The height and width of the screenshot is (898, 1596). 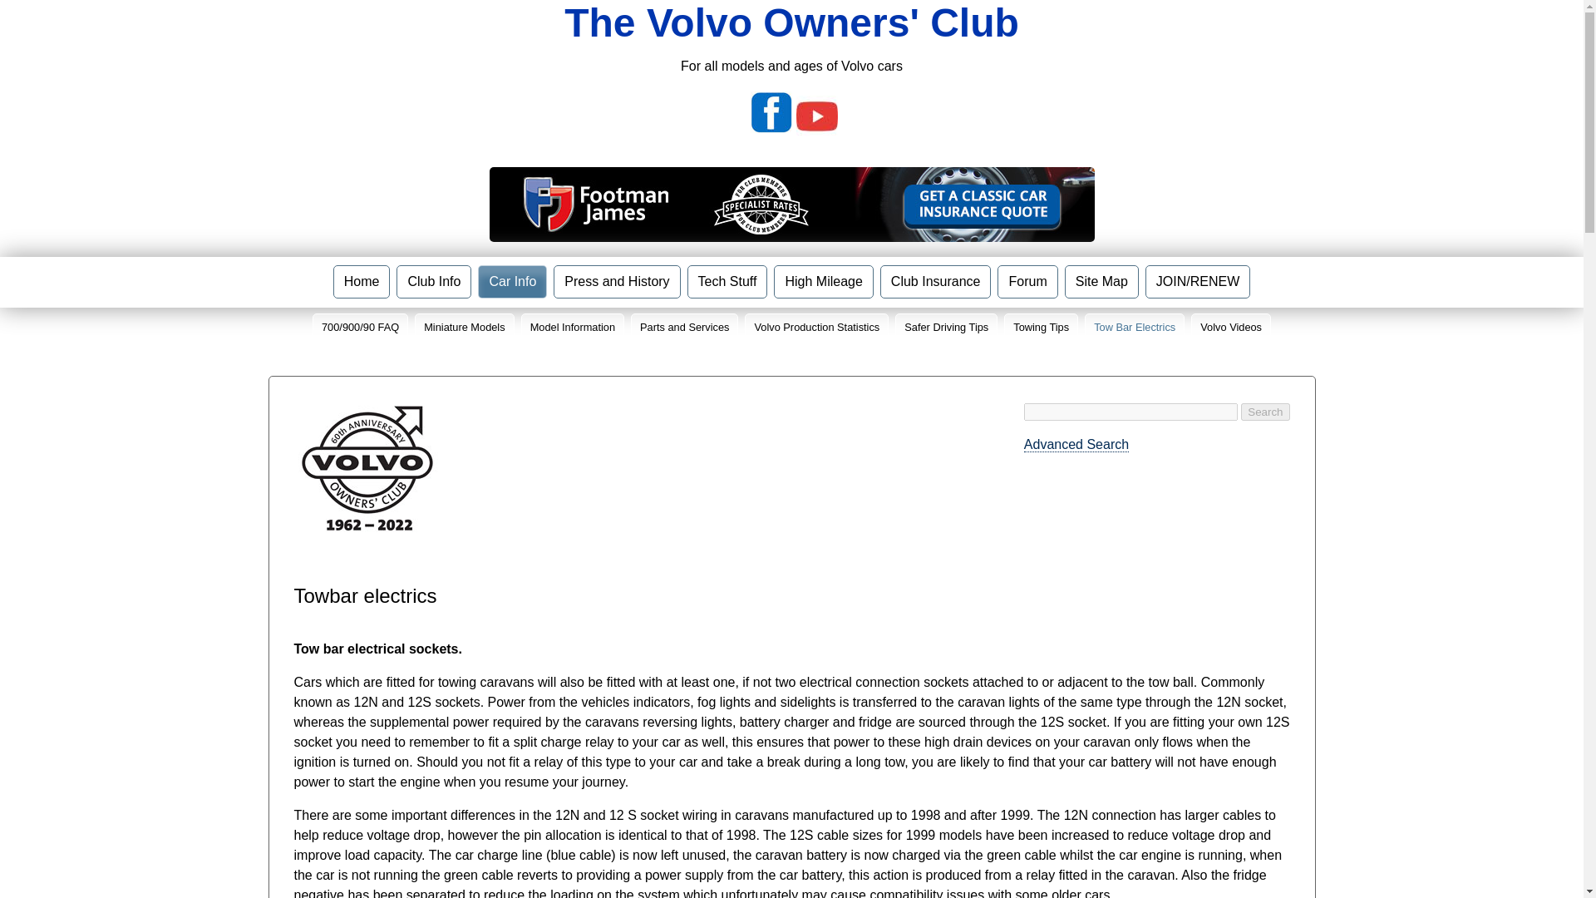 What do you see at coordinates (727, 281) in the screenshot?
I see `Tech Stuff` at bounding box center [727, 281].